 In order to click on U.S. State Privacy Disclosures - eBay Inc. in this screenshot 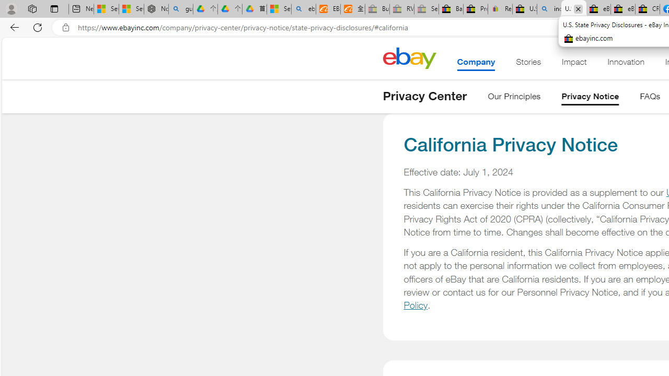, I will do `click(574, 9)`.